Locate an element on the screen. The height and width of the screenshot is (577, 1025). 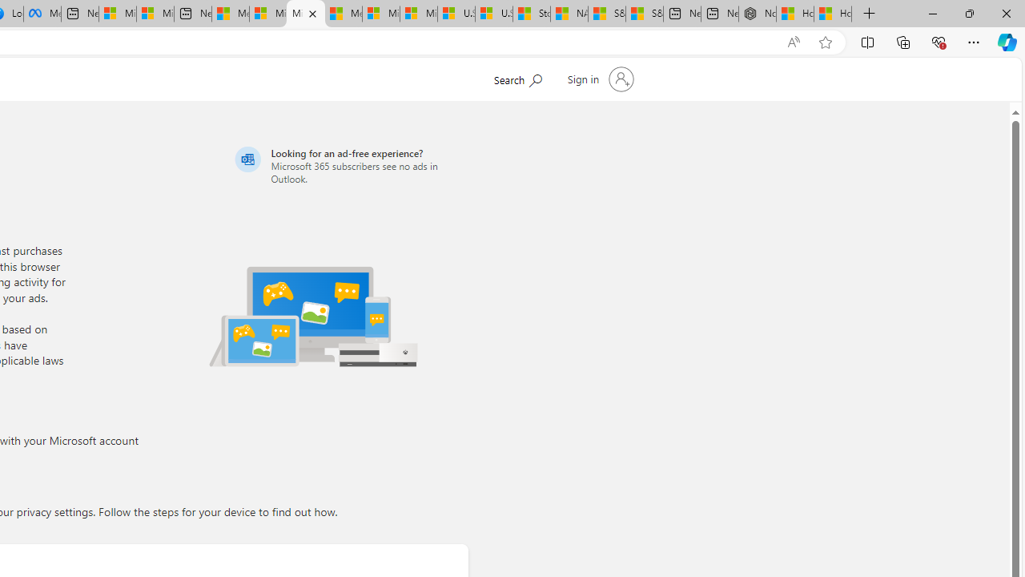
Looking for an ad-free experience? is located at coordinates (349, 165).